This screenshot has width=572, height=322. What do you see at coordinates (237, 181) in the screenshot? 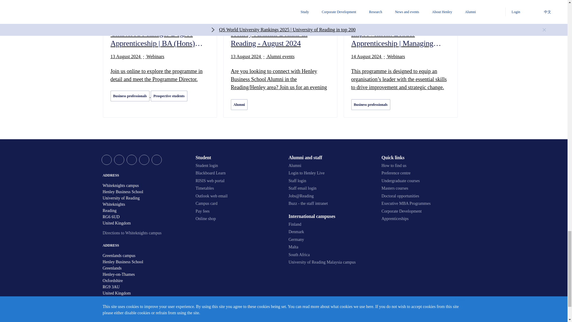
I see `RISIS web portal` at bounding box center [237, 181].